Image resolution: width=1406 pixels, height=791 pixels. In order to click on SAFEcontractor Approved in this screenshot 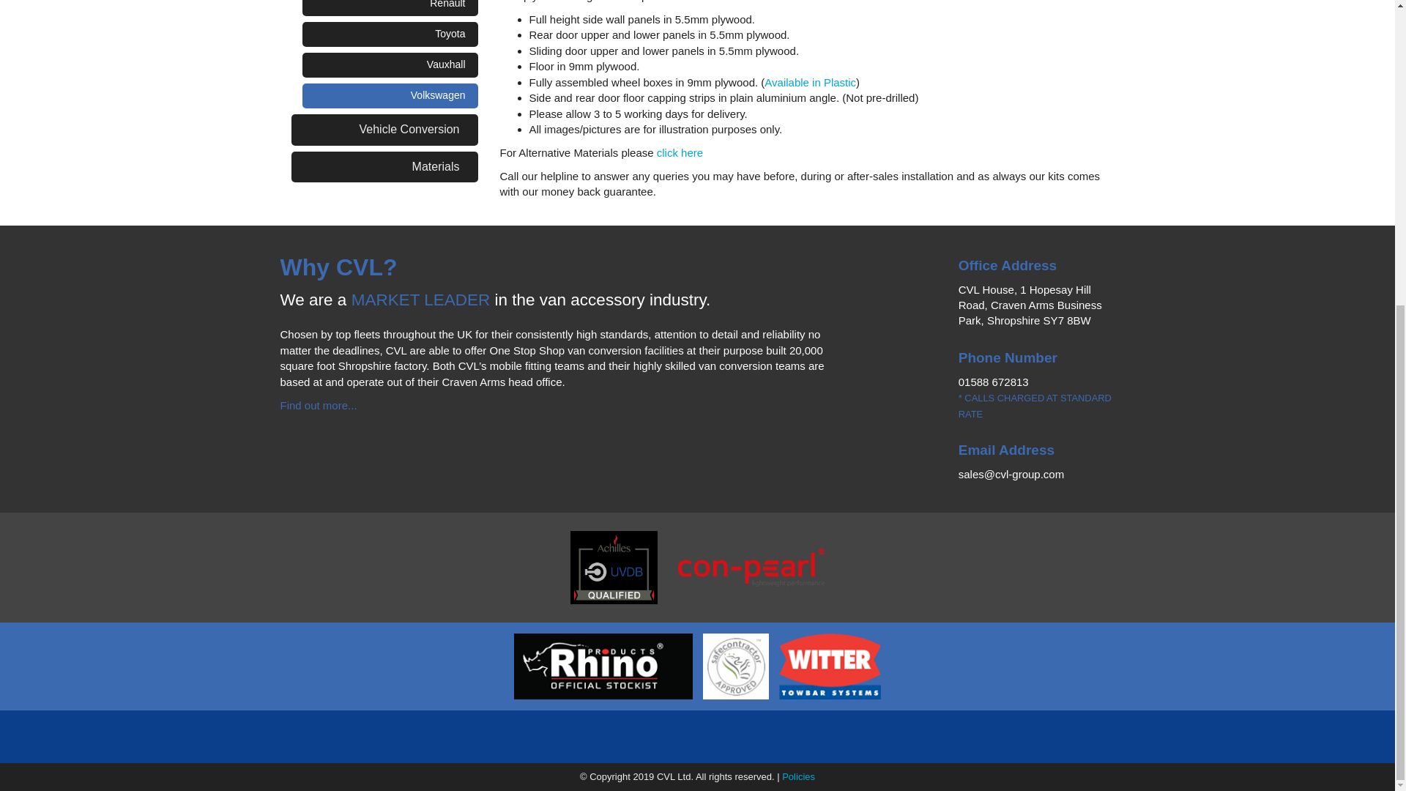, I will do `click(735, 659)`.